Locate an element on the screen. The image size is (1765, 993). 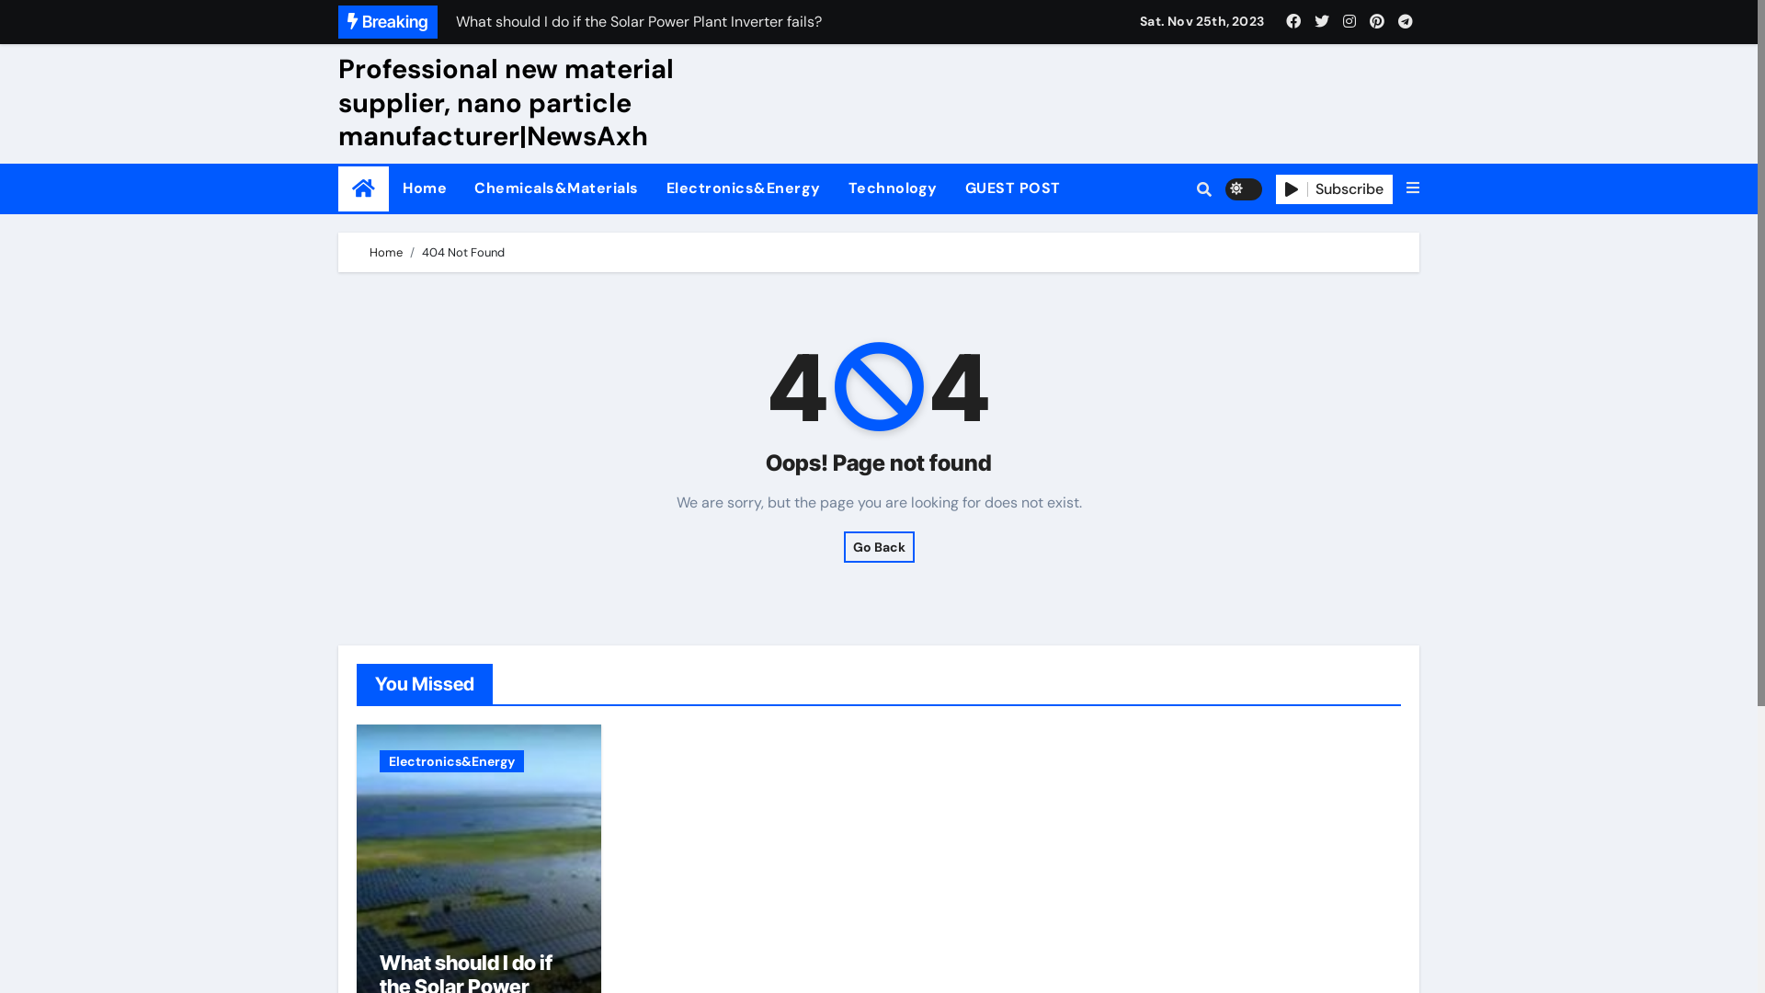
Technology is located at coordinates (894, 188).